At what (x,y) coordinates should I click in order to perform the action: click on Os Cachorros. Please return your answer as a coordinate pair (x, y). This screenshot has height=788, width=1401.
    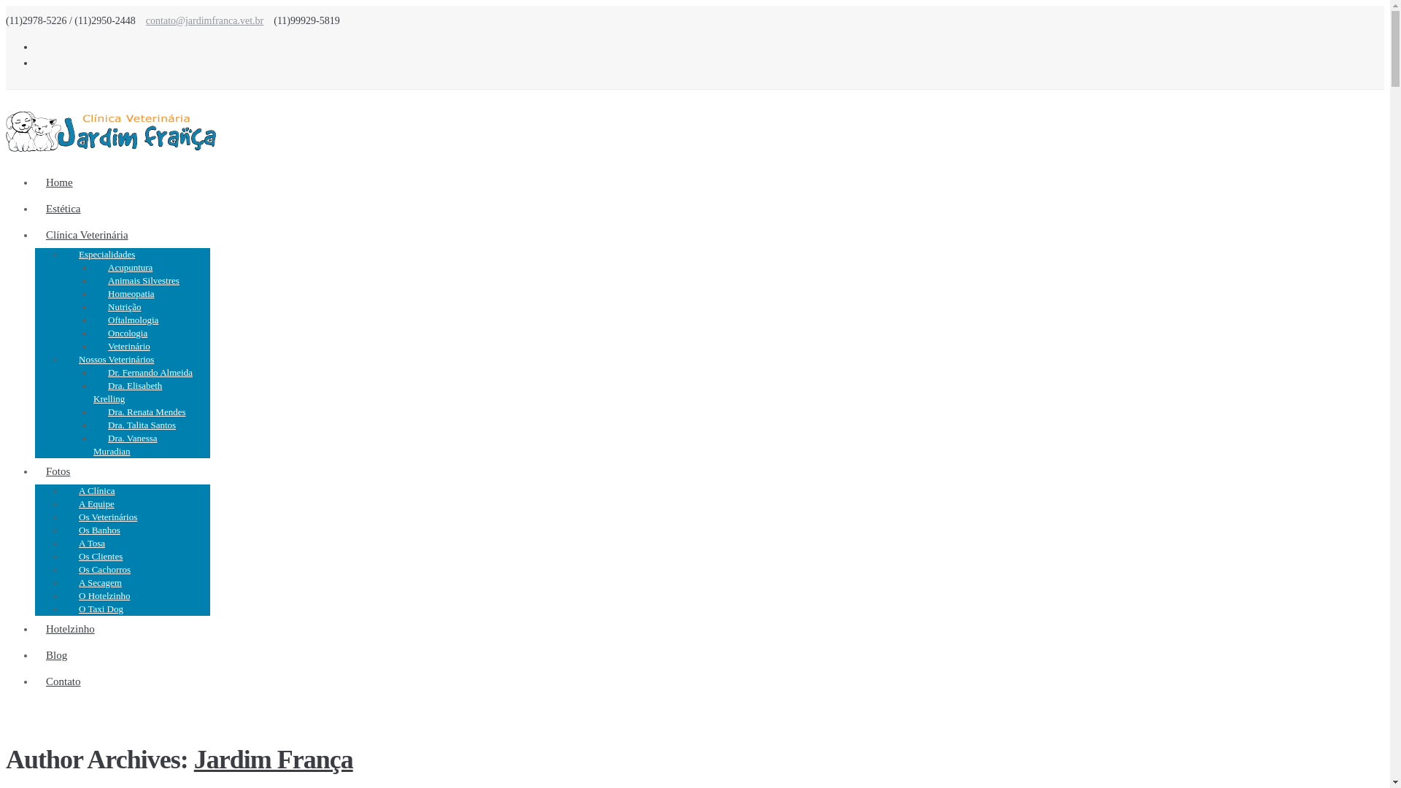
    Looking at the image, I should click on (105, 569).